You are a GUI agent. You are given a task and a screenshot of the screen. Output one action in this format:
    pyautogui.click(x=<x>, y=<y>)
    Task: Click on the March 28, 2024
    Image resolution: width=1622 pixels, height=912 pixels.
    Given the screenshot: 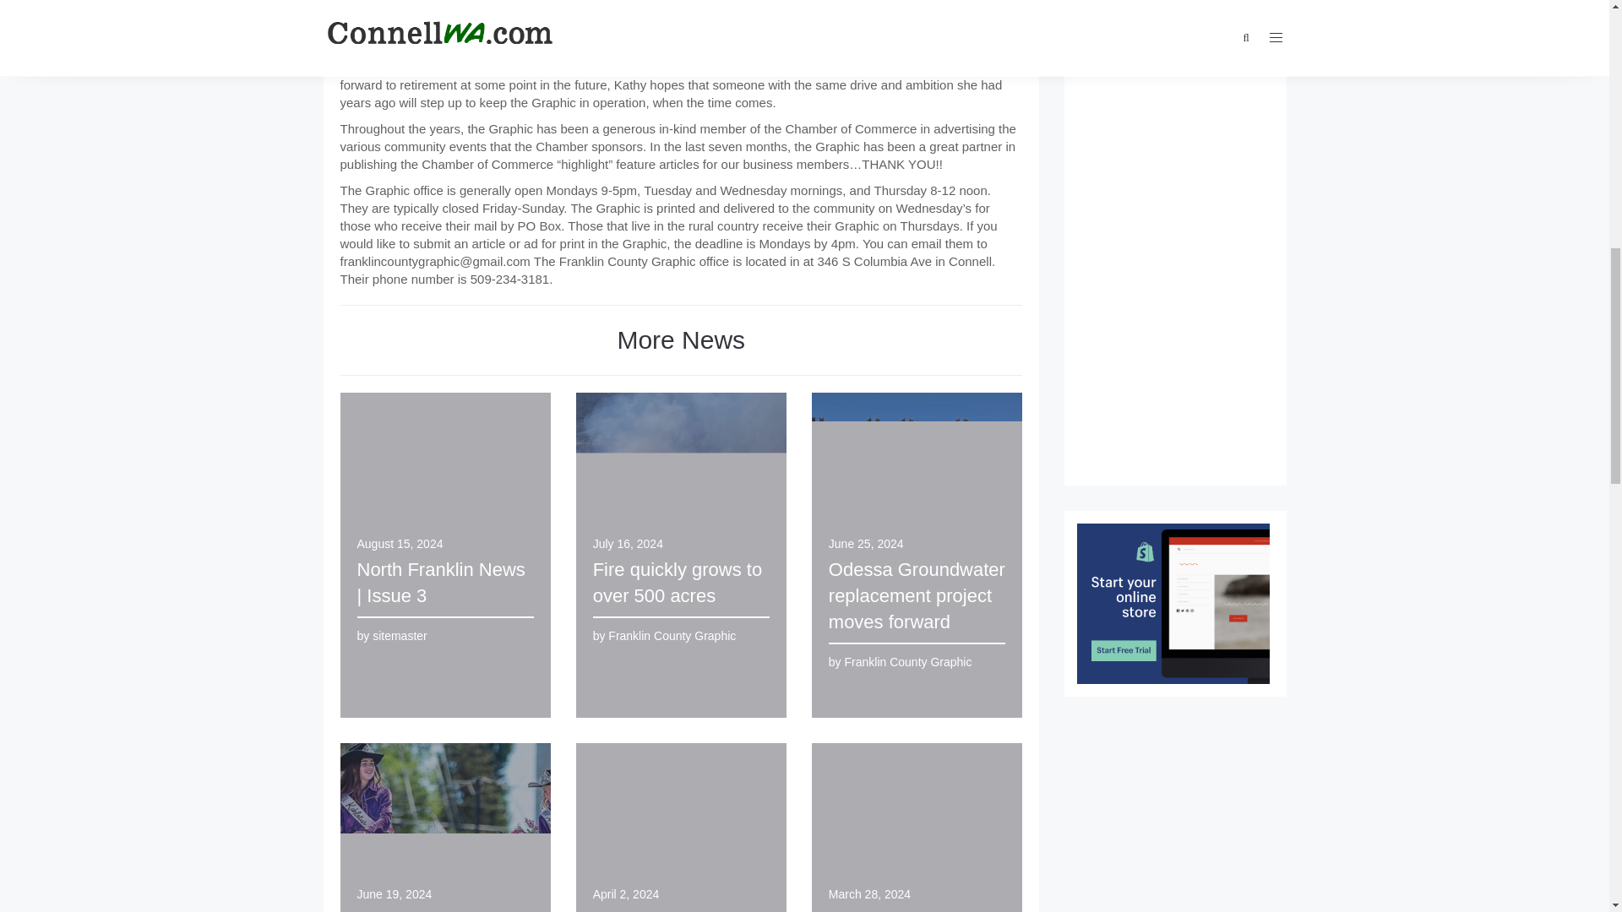 What is the action you would take?
    pyautogui.click(x=869, y=893)
    